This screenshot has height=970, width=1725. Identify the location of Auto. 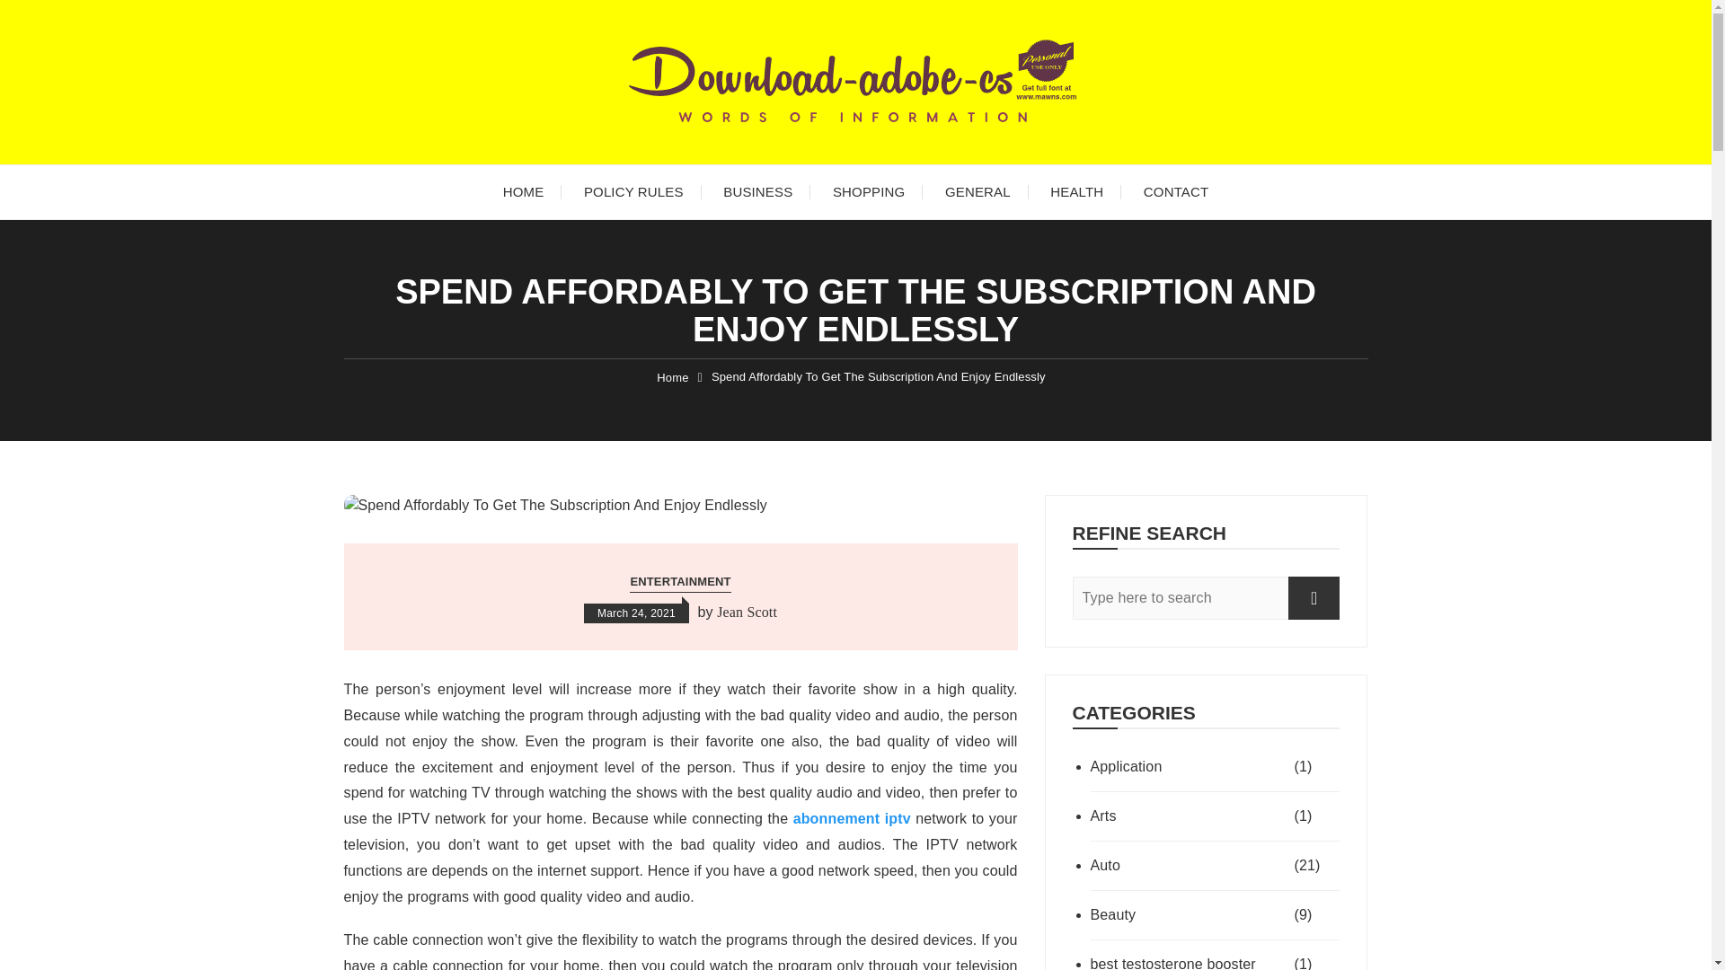
(1190, 866).